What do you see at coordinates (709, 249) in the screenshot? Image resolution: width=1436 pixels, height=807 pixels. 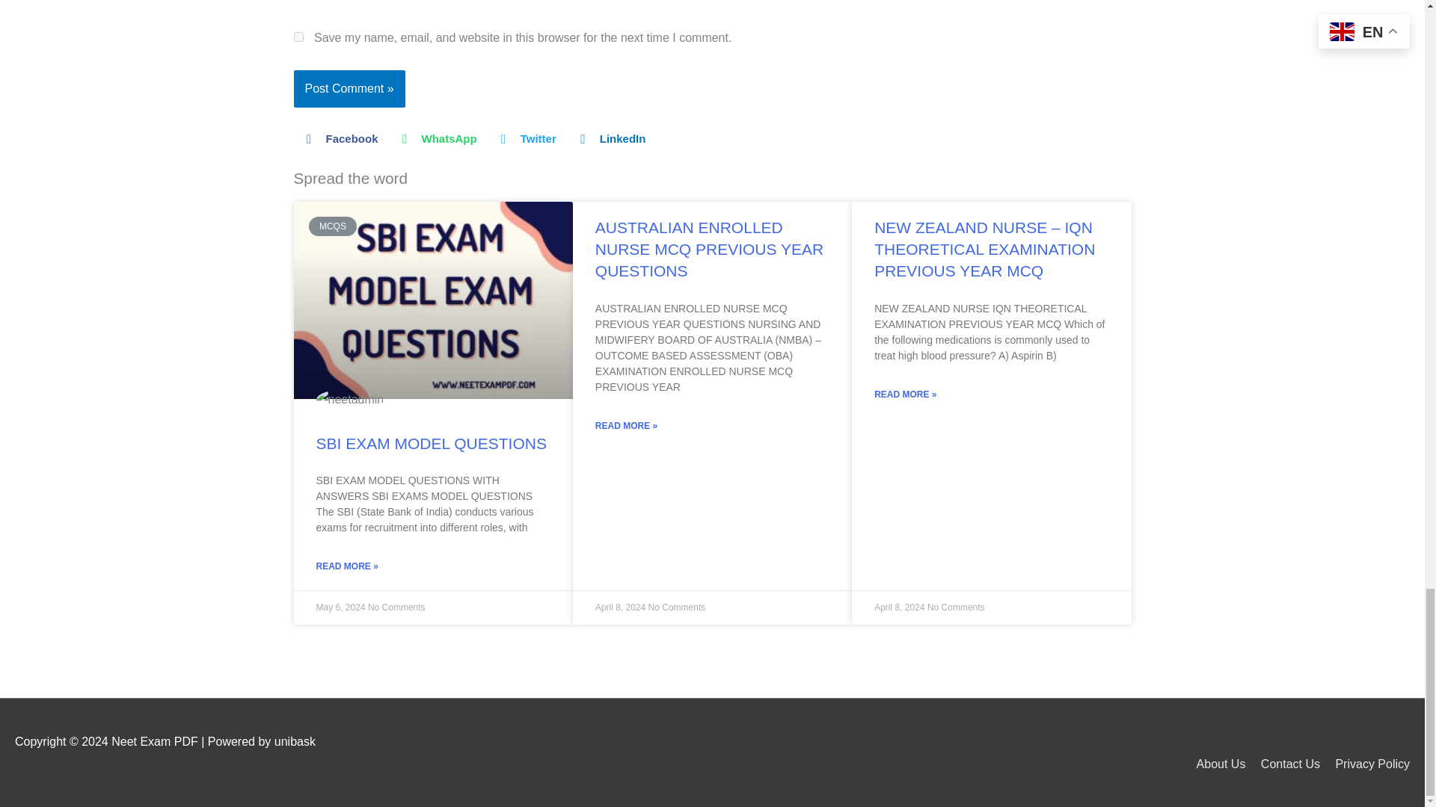 I see `AUSTRALIAN ENROLLED NURSE MCQ PREVIOUS YEAR QUESTIONS` at bounding box center [709, 249].